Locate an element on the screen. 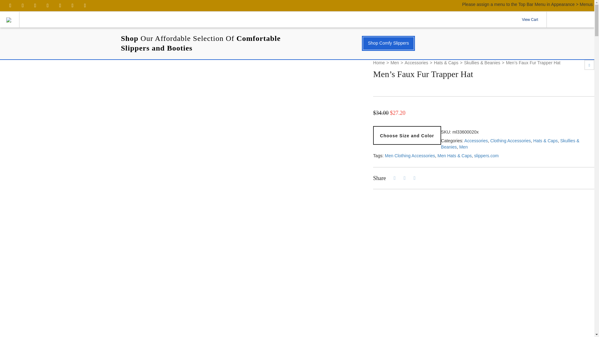  Choose Size and Color is located at coordinates (407, 135).